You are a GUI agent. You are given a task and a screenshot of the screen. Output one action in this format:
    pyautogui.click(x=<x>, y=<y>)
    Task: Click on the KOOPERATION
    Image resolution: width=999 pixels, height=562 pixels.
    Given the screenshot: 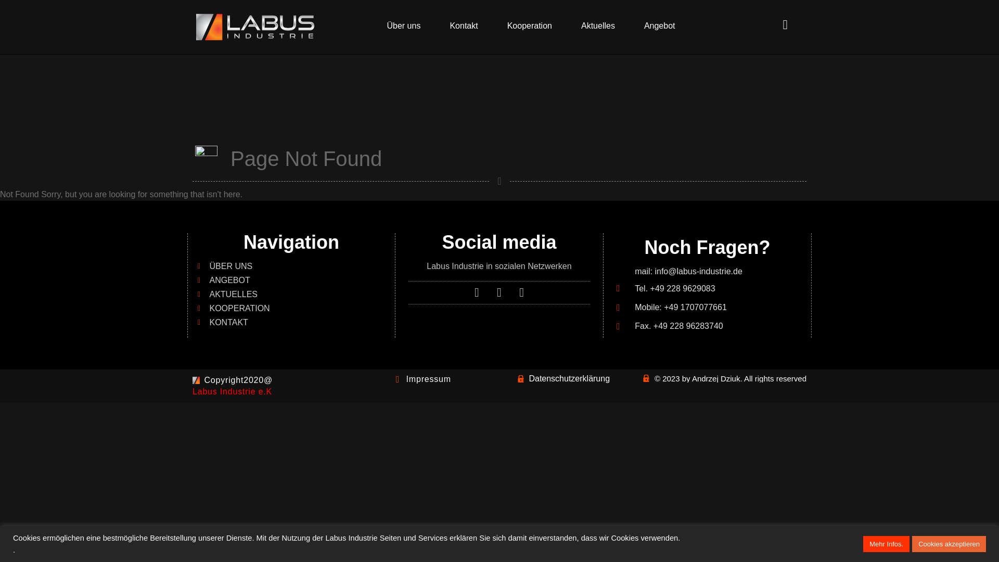 What is the action you would take?
    pyautogui.click(x=296, y=308)
    